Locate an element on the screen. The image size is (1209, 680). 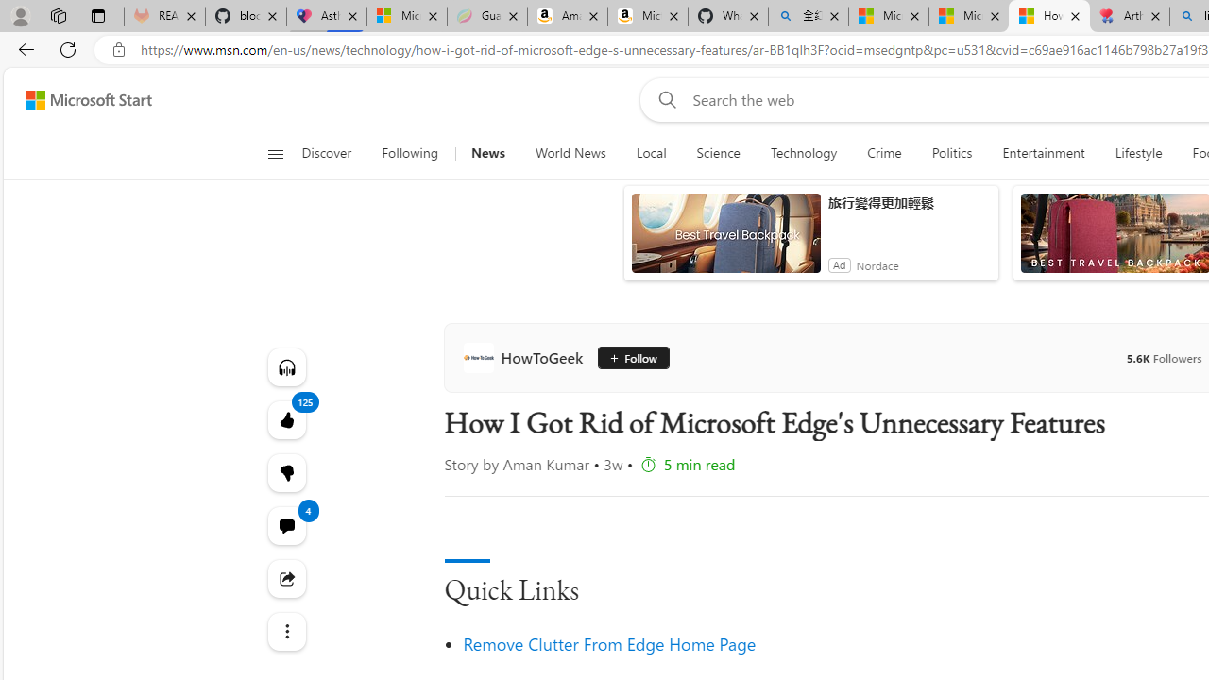
Refresh is located at coordinates (68, 49).